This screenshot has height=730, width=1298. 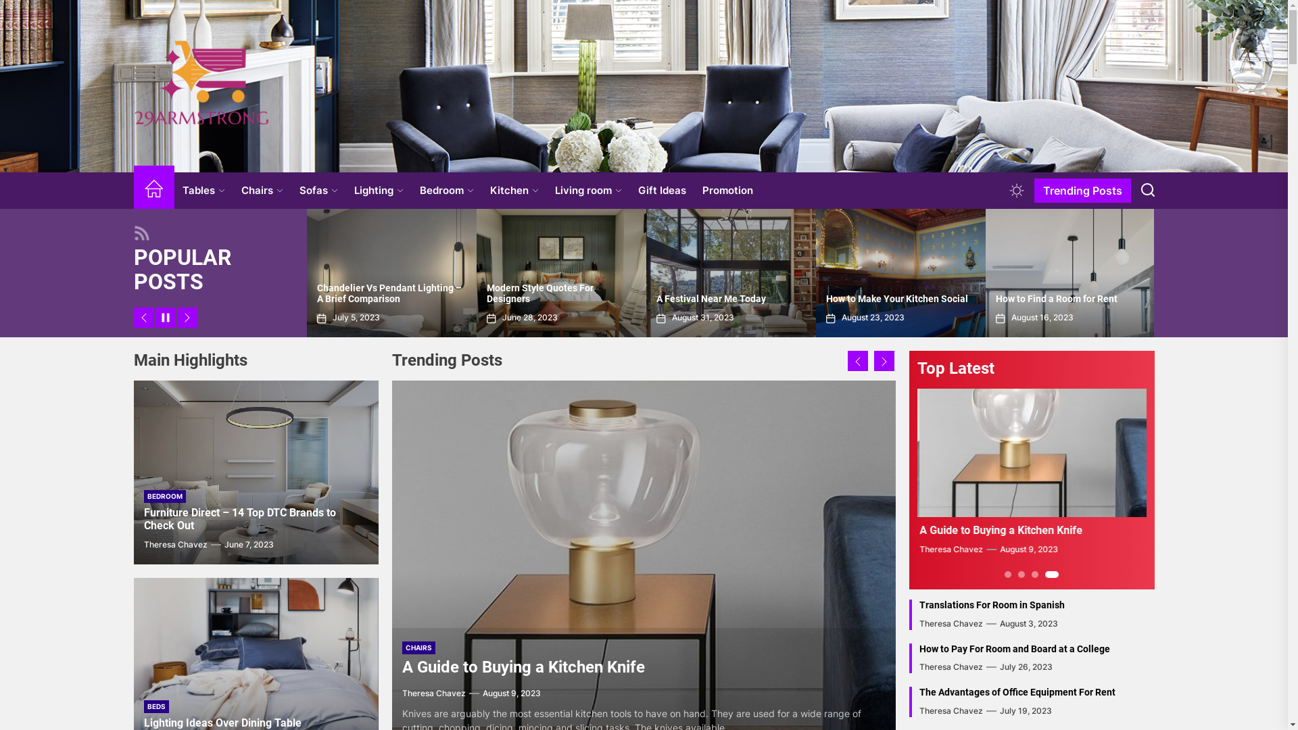 I want to click on Sofas, so click(x=318, y=191).